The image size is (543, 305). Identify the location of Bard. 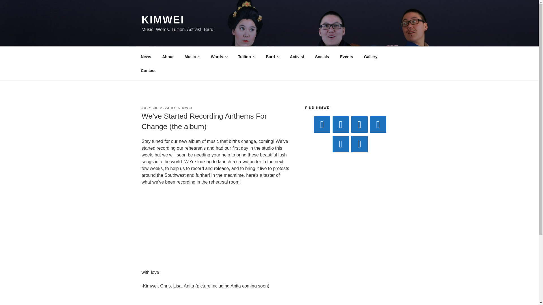
(273, 56).